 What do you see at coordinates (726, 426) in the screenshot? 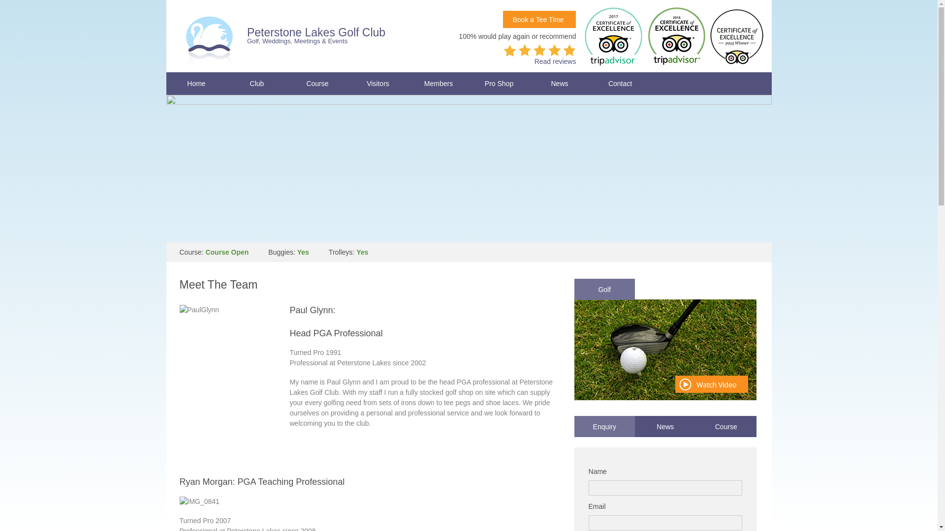
I see `Course` at bounding box center [726, 426].